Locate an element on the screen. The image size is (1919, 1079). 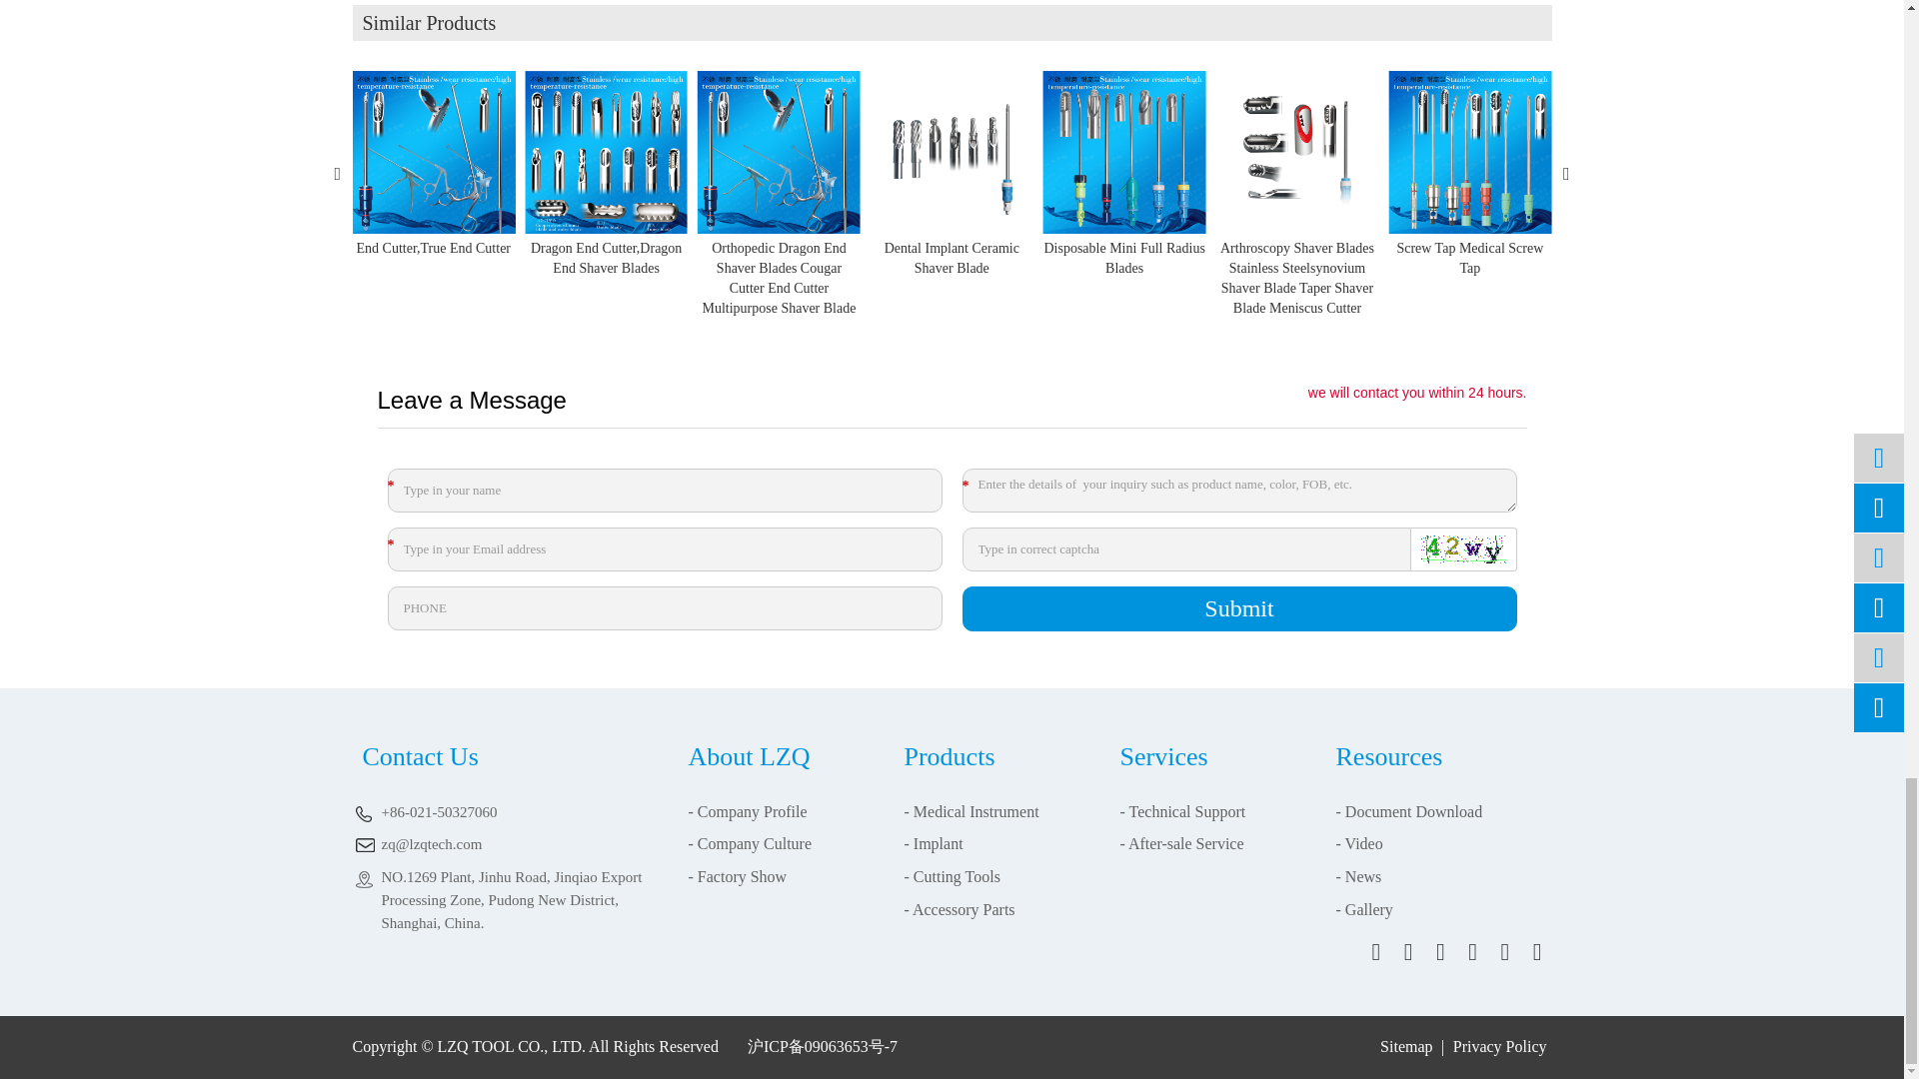
Resources is located at coordinates (1363, 909).